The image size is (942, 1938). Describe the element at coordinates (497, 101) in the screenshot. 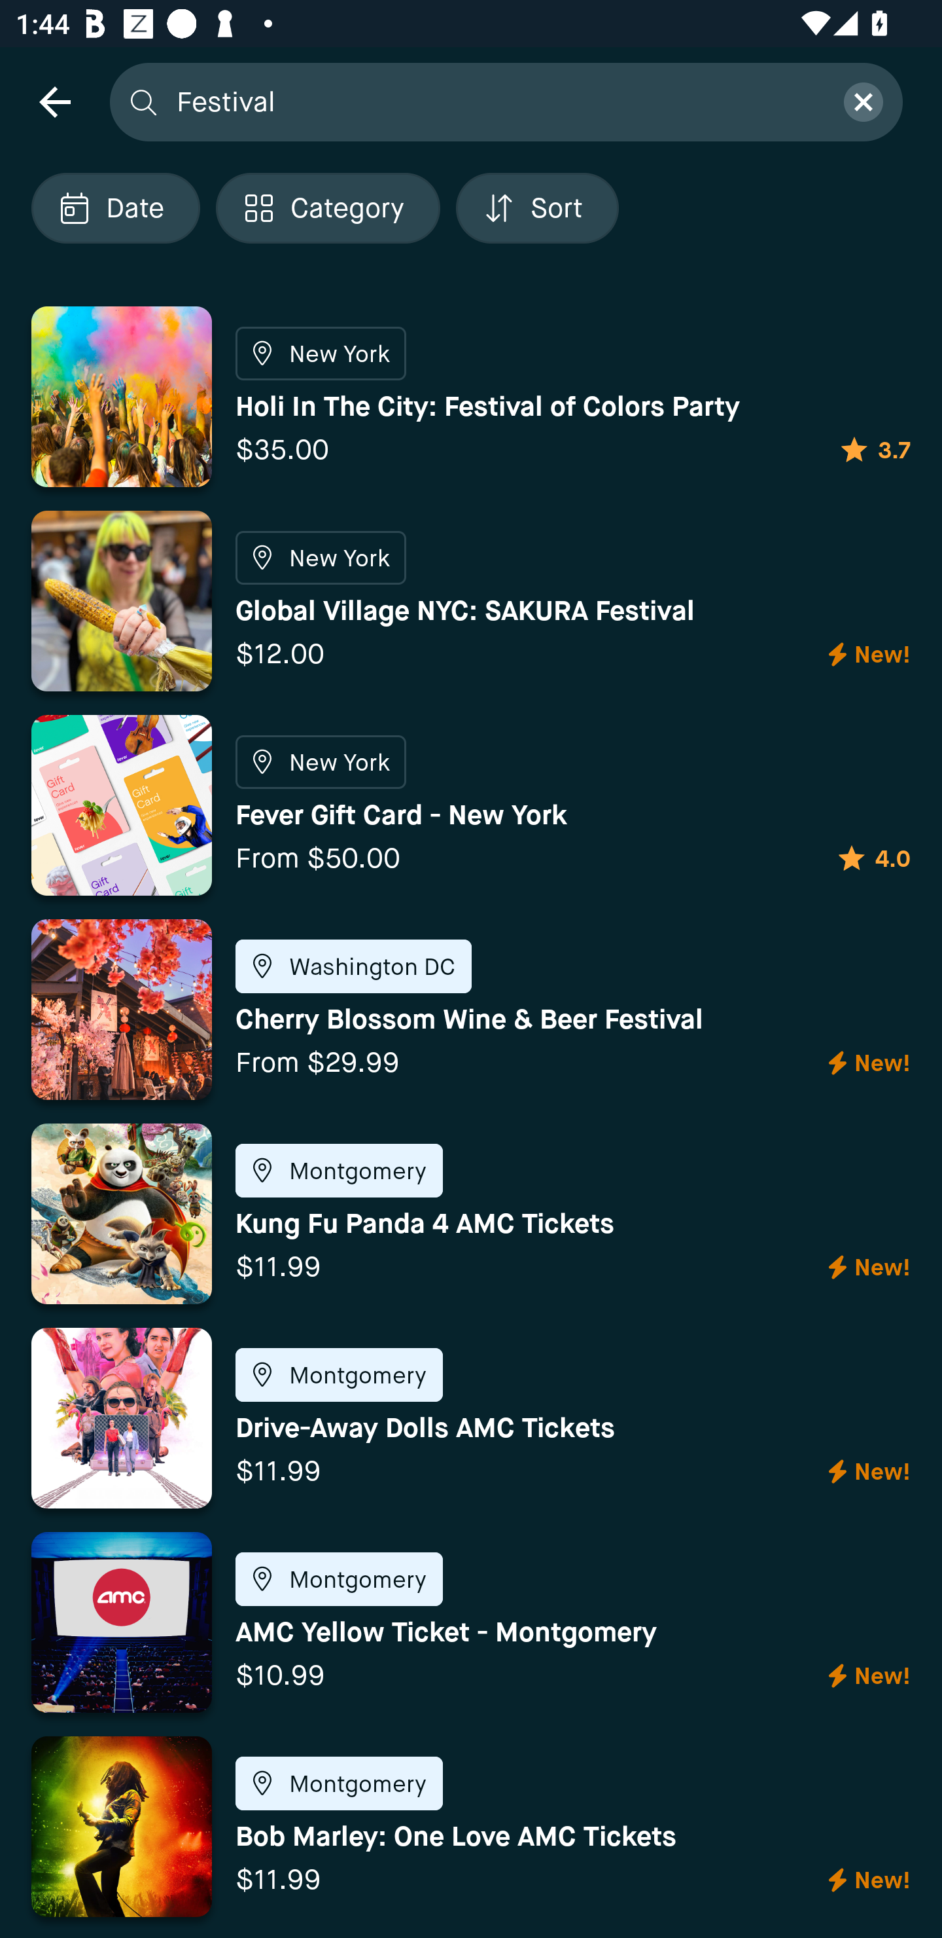

I see `Festival` at that location.